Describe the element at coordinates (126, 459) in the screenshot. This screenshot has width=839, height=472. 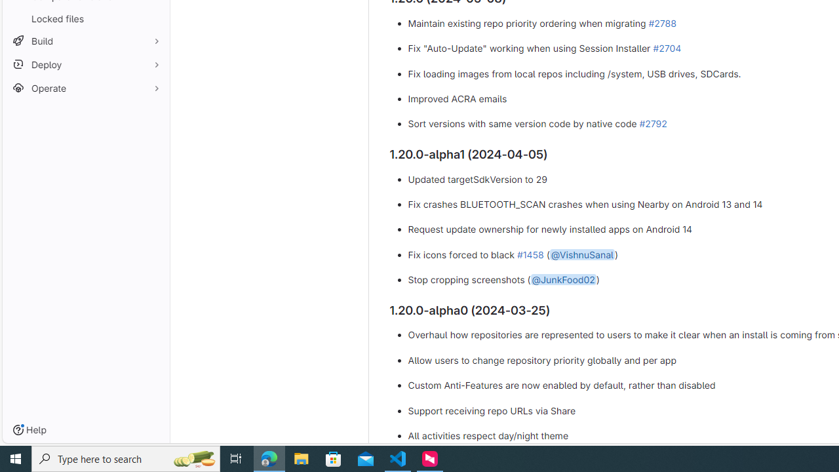
I see `Type here to search` at that location.